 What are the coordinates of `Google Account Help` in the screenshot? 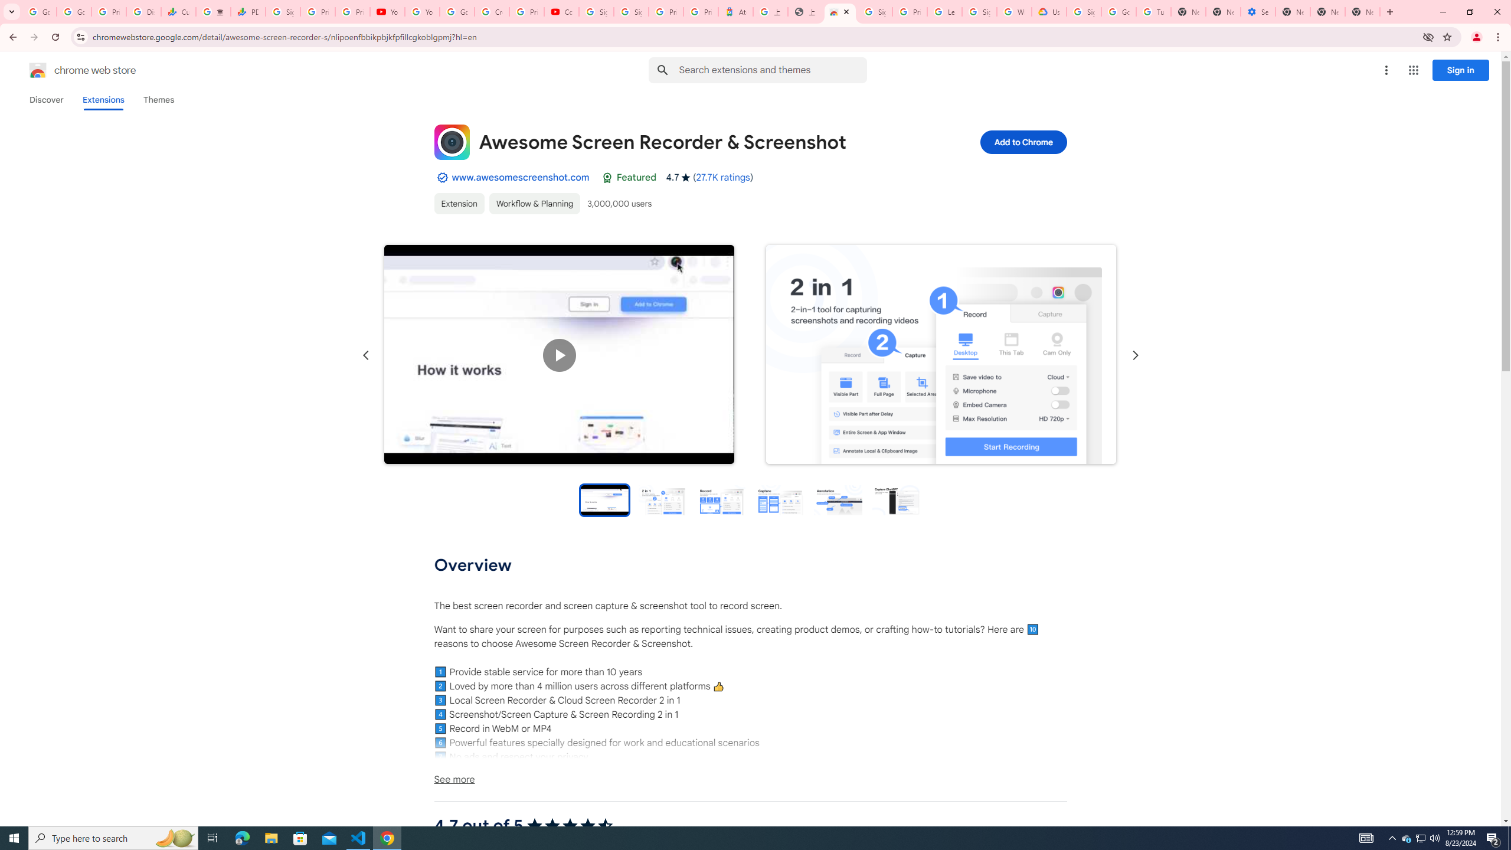 It's located at (1118, 12).